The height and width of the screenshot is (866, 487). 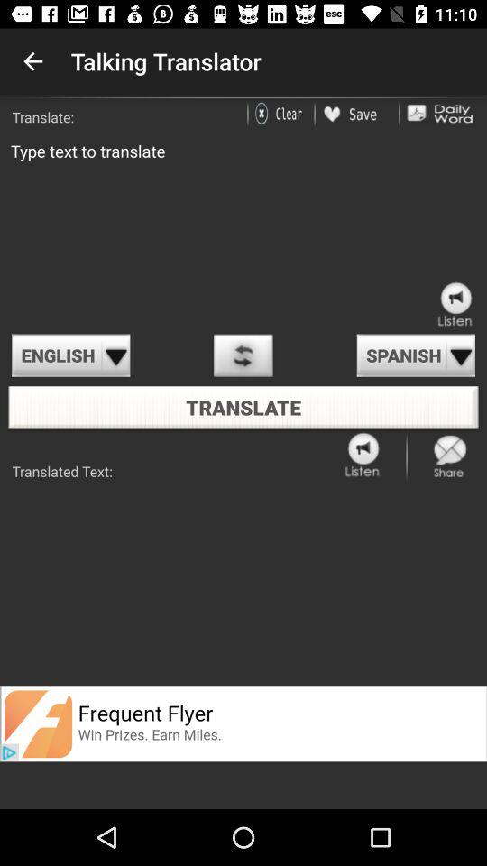 What do you see at coordinates (455, 305) in the screenshot?
I see `click the sound speaker` at bounding box center [455, 305].